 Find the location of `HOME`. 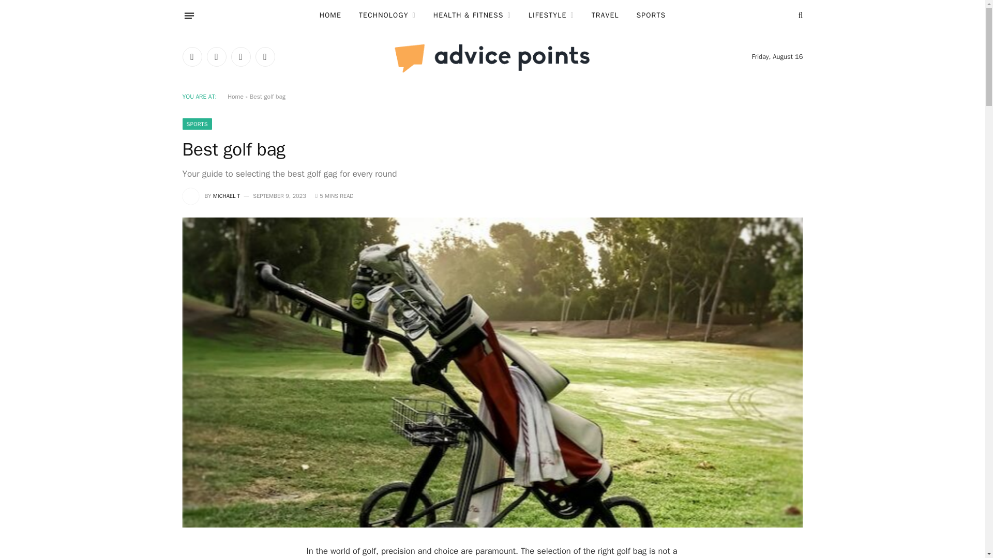

HOME is located at coordinates (330, 16).